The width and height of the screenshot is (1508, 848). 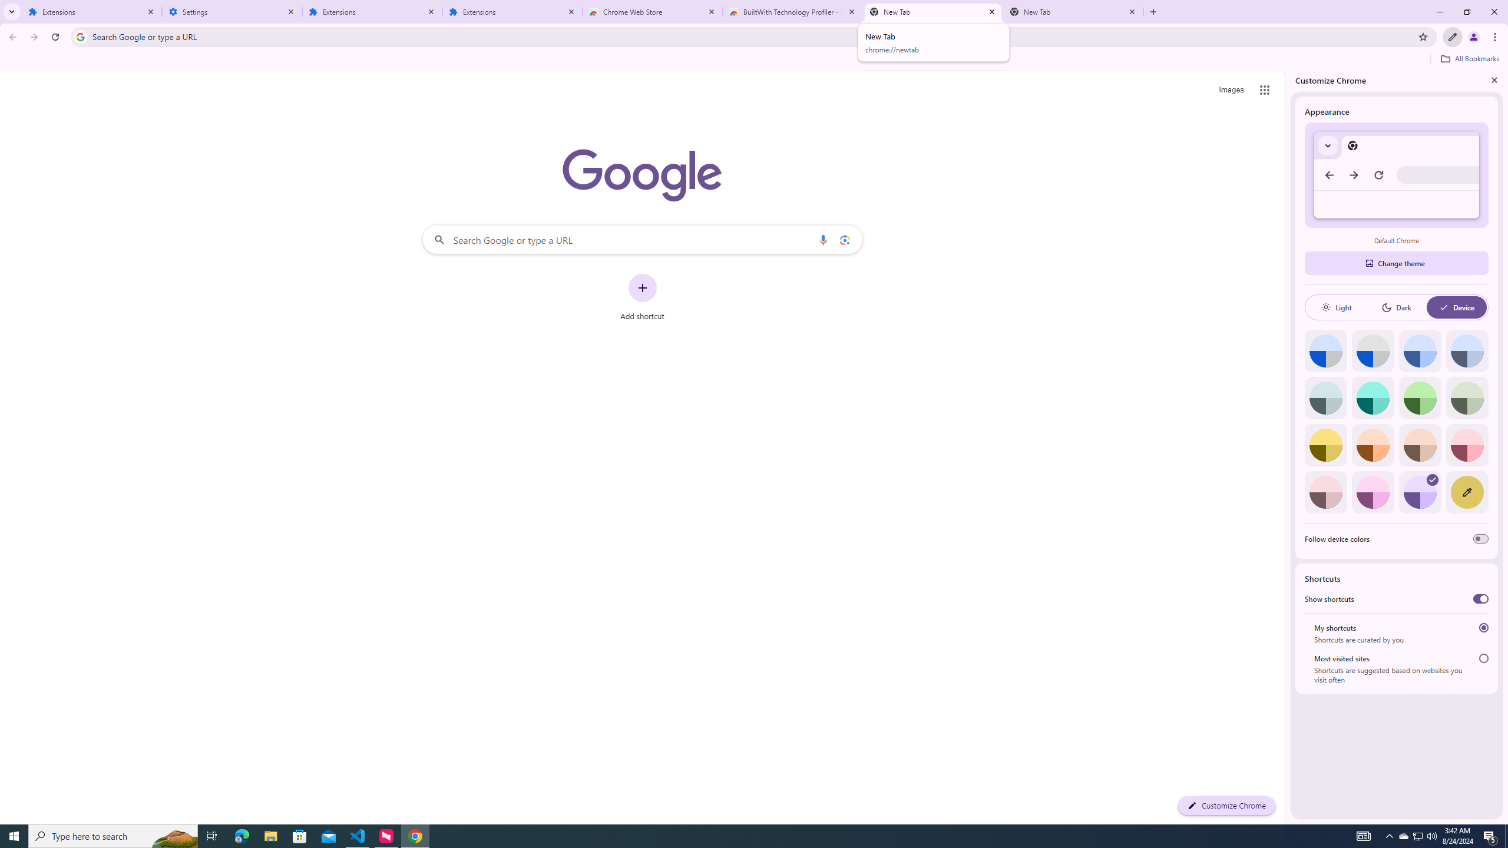 What do you see at coordinates (1373, 351) in the screenshot?
I see `Grey default color` at bounding box center [1373, 351].